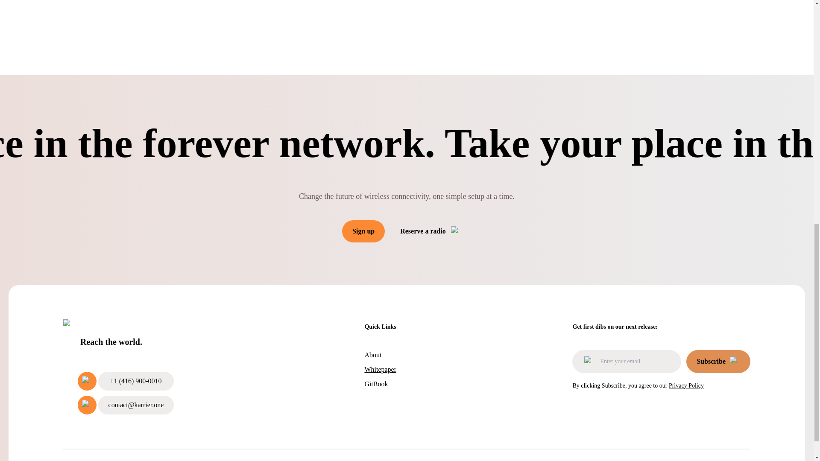  I want to click on Privacy Policy, so click(732, 461).